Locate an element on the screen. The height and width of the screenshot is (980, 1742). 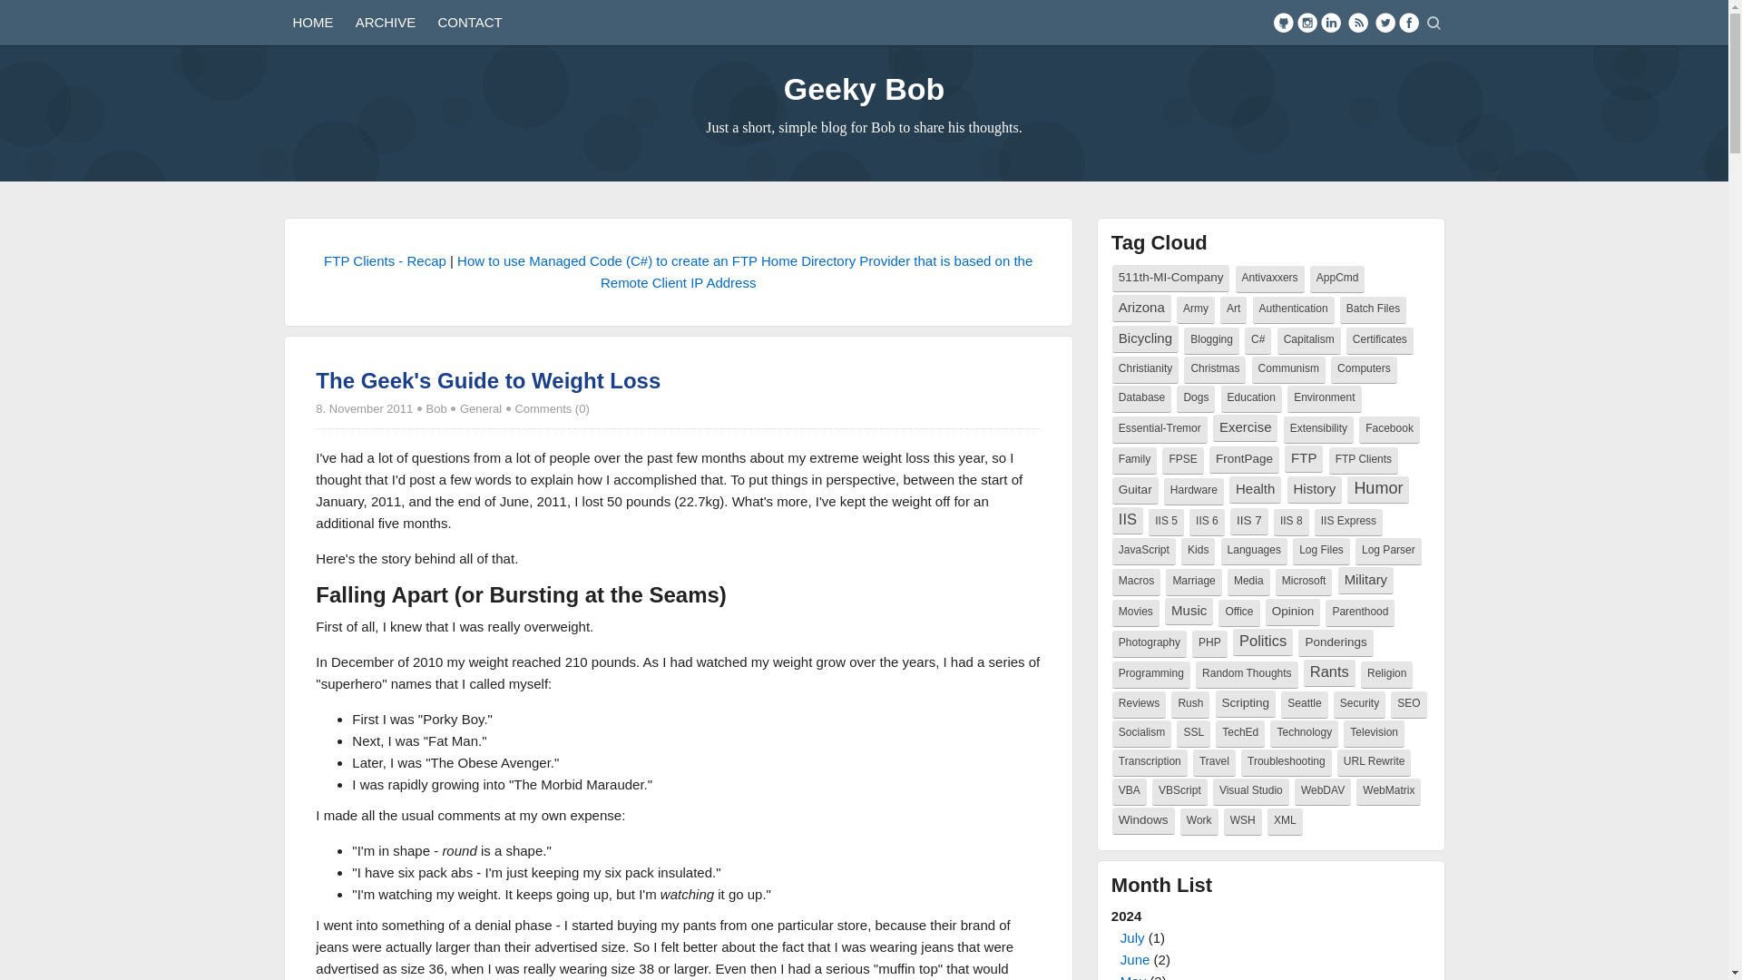
FTP Clients - Recap is located at coordinates (385, 260).